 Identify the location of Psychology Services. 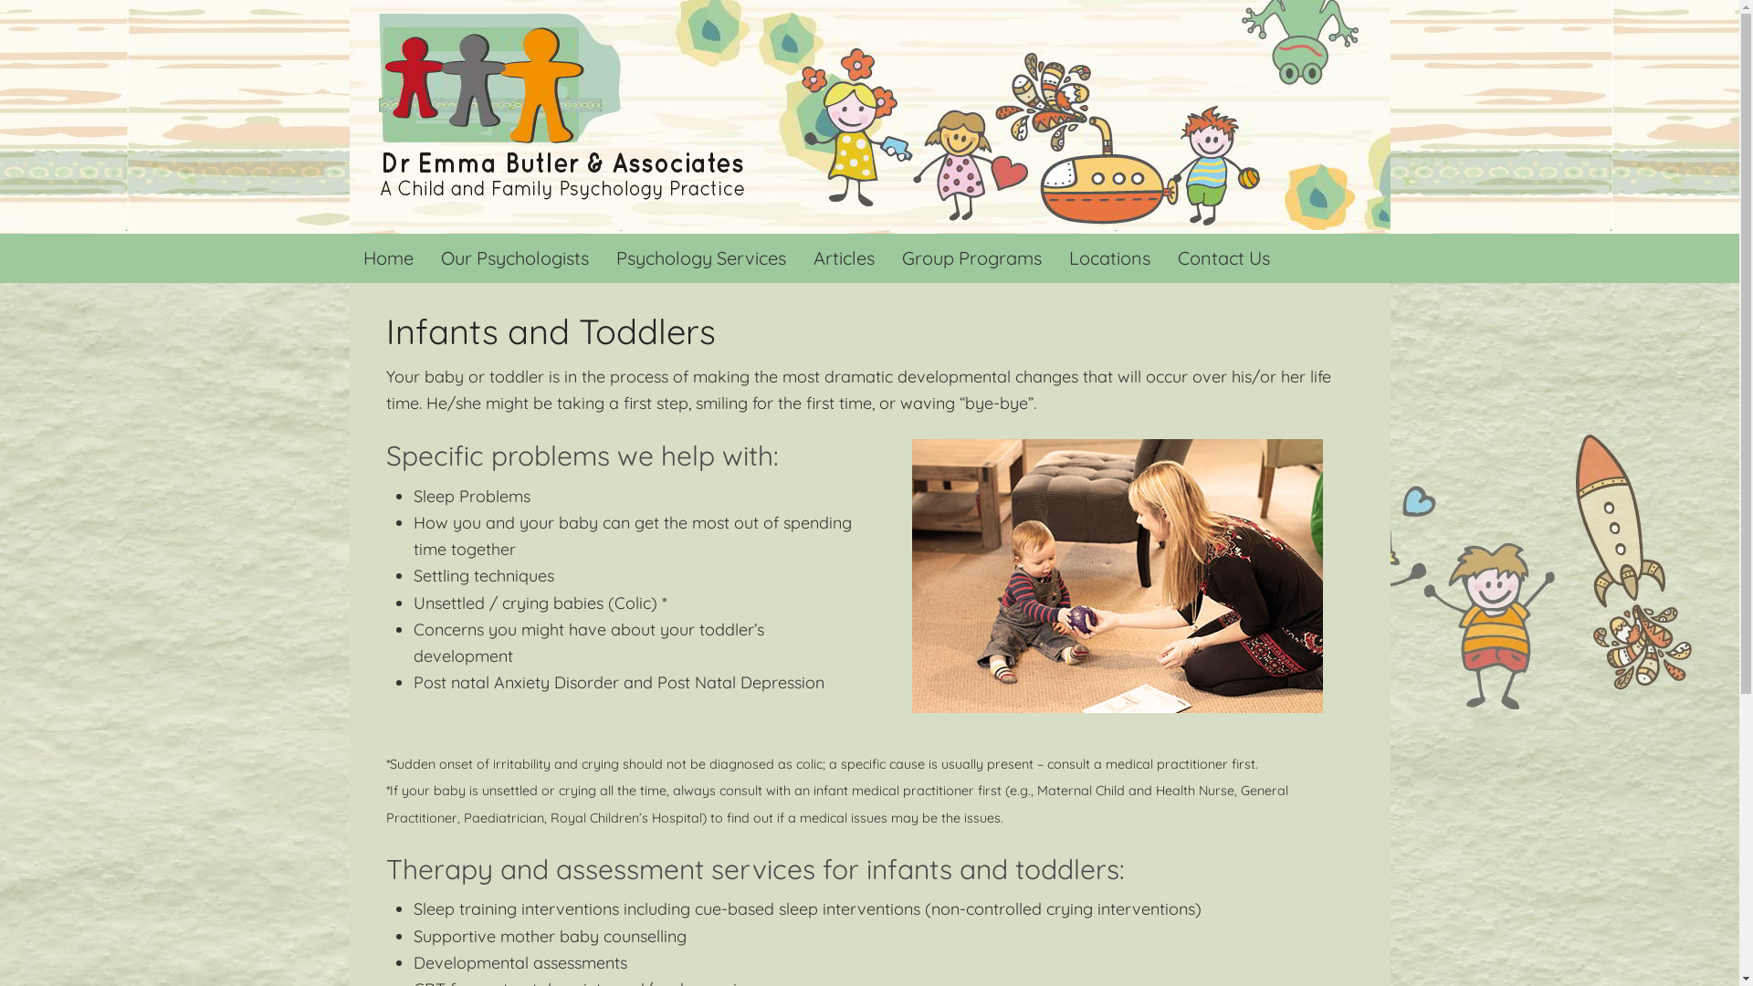
(701, 258).